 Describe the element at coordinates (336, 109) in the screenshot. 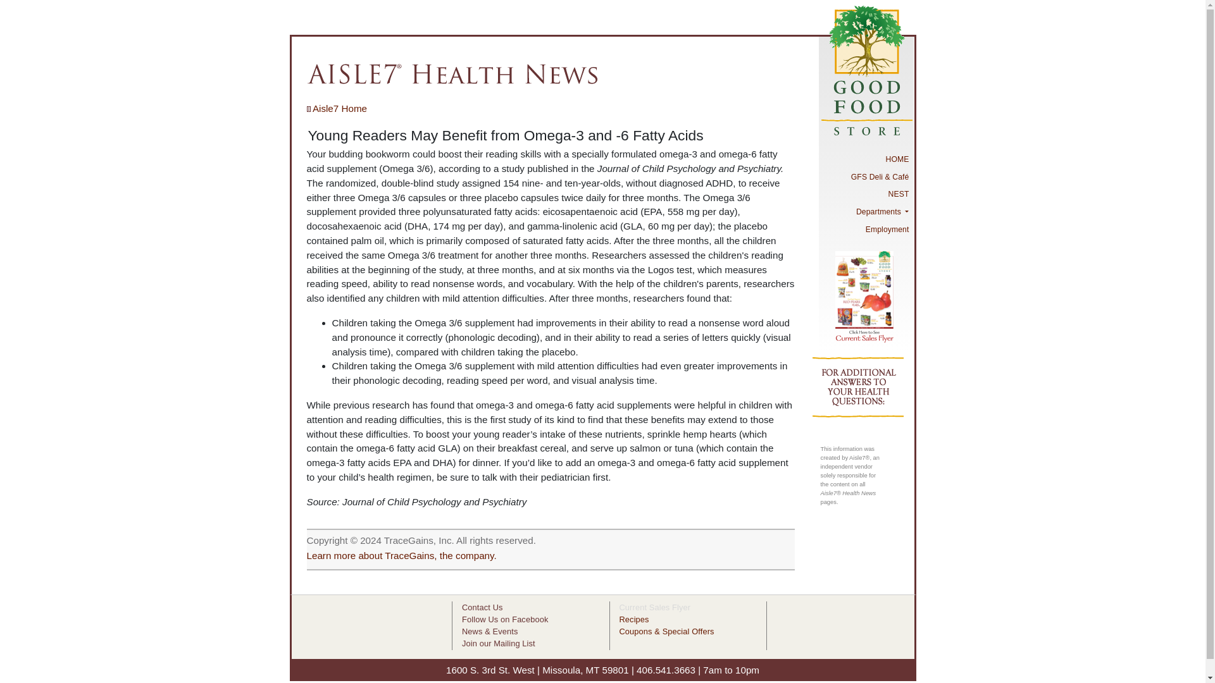

I see `Aisle7 Home` at that location.